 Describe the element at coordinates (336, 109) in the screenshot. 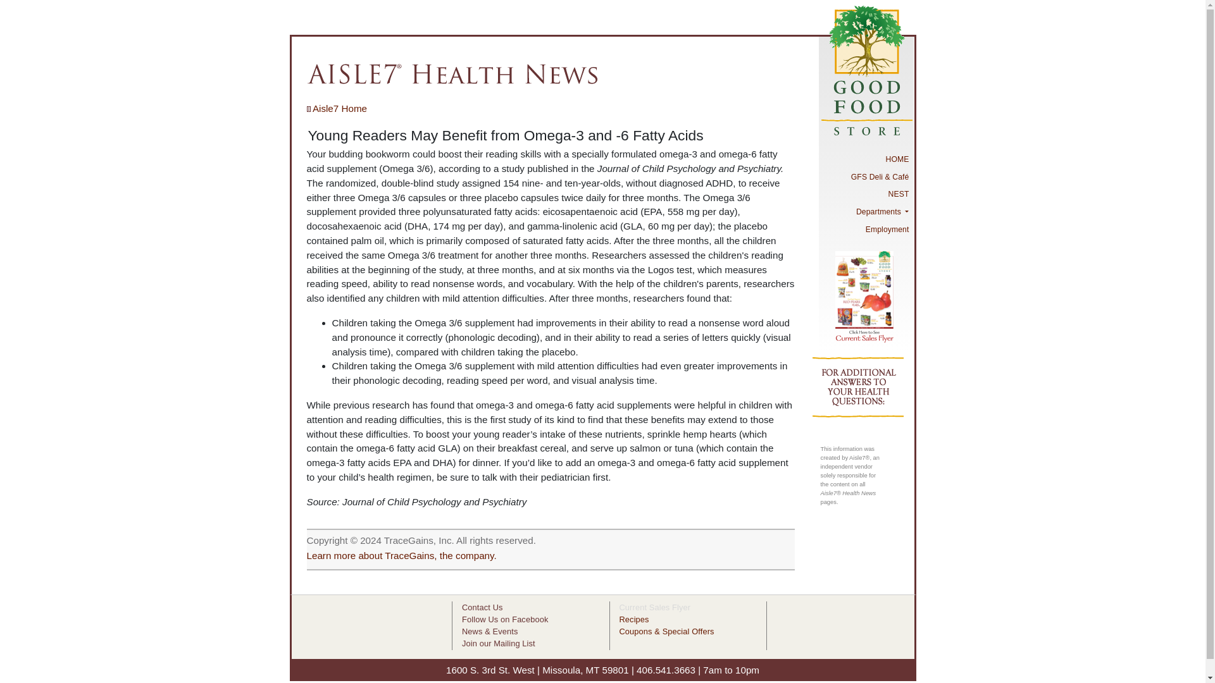

I see `Aisle7 Home` at that location.